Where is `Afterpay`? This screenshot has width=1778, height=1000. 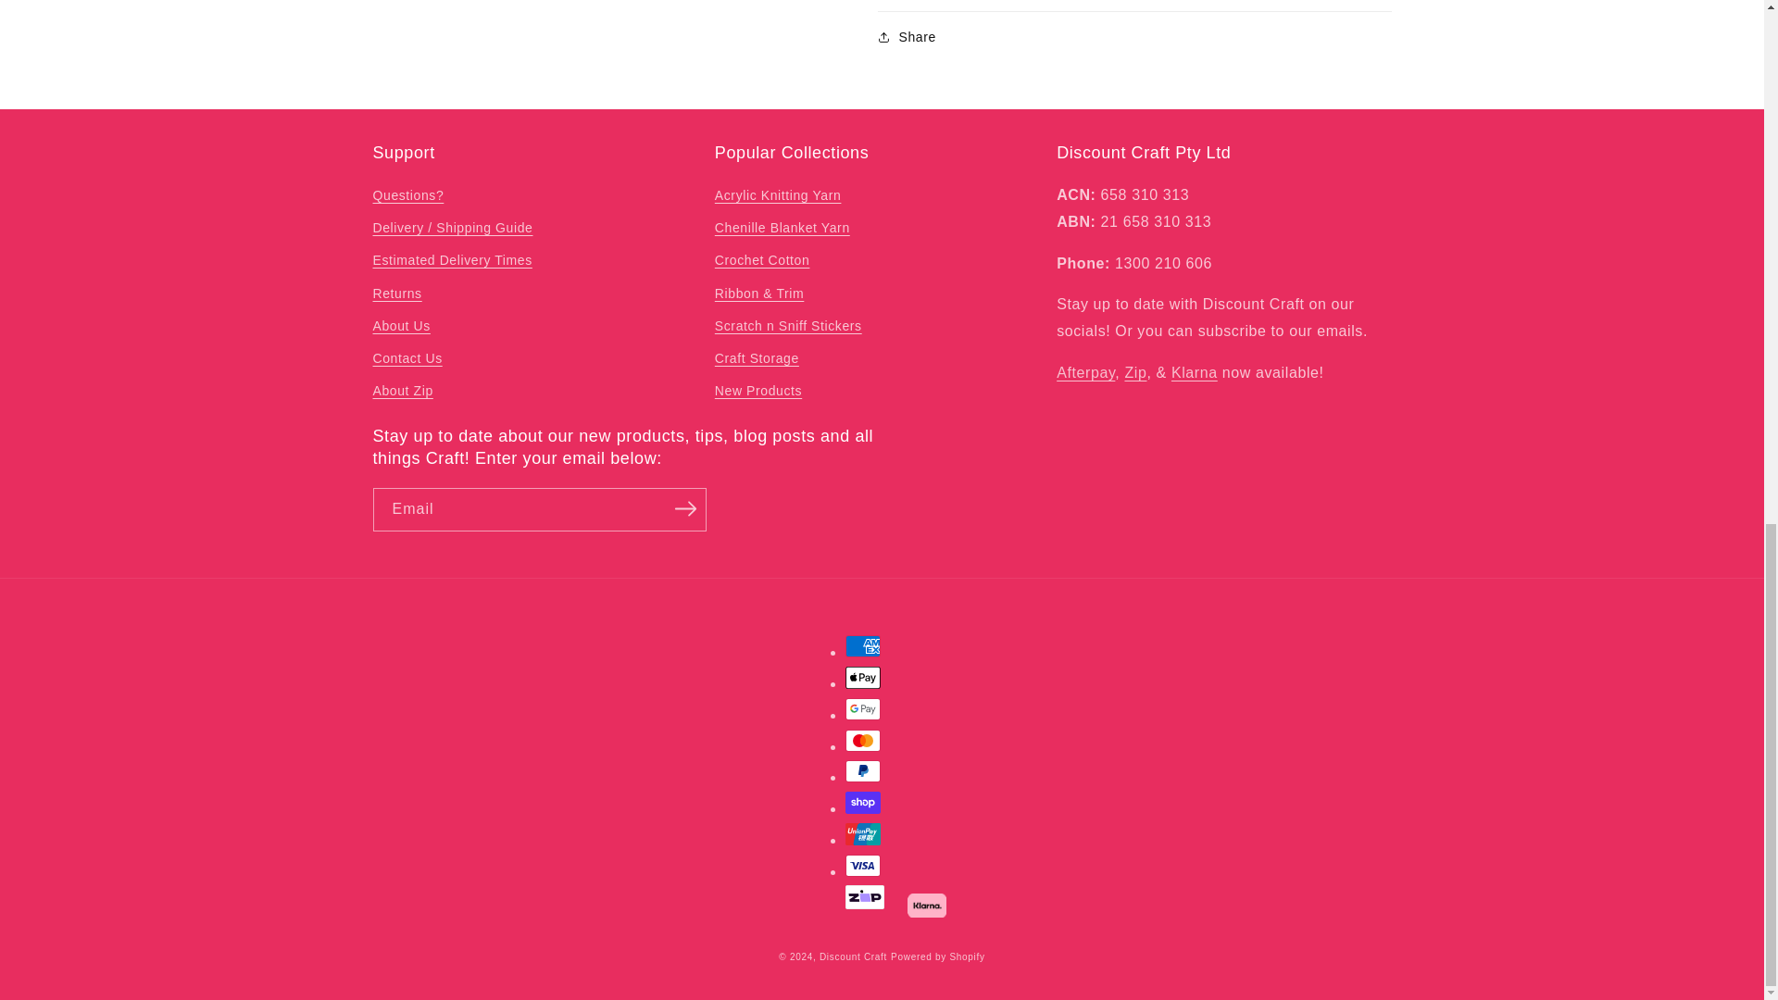 Afterpay is located at coordinates (1085, 372).